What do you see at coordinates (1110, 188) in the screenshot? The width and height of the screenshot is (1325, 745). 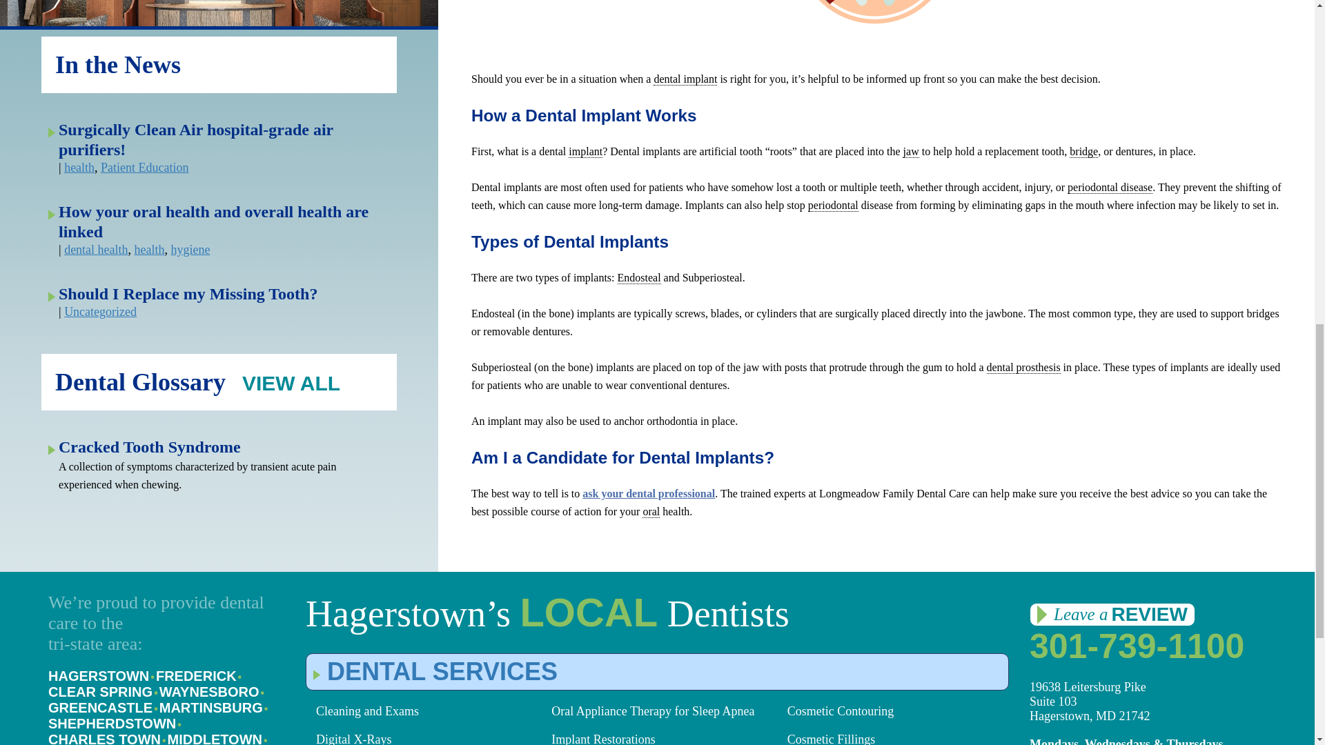 I see `periodontal disease` at bounding box center [1110, 188].